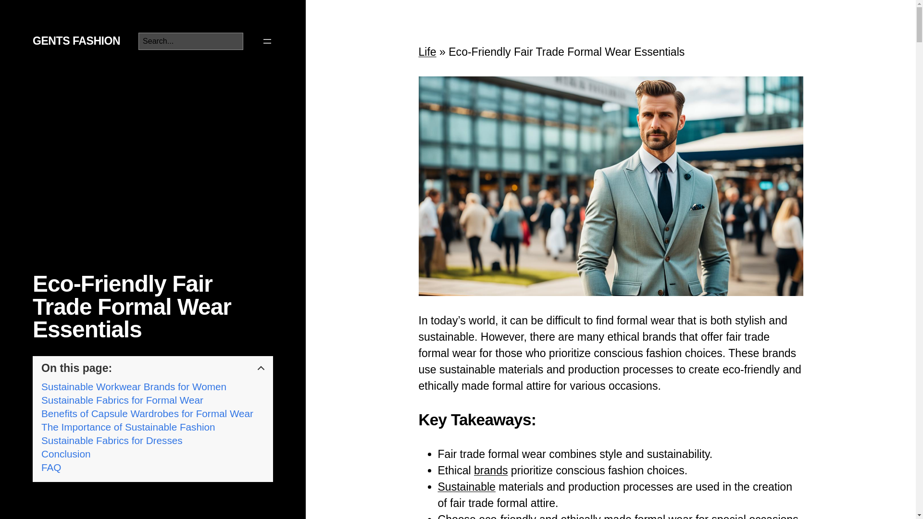 The height and width of the screenshot is (519, 923). Describe the element at coordinates (466, 487) in the screenshot. I see `Sustainable` at that location.